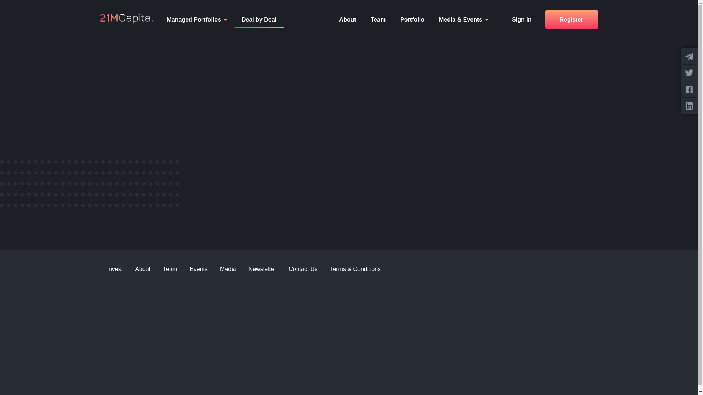 This screenshot has width=703, height=395. What do you see at coordinates (127, 15) in the screenshot?
I see `21MCapital` at bounding box center [127, 15].